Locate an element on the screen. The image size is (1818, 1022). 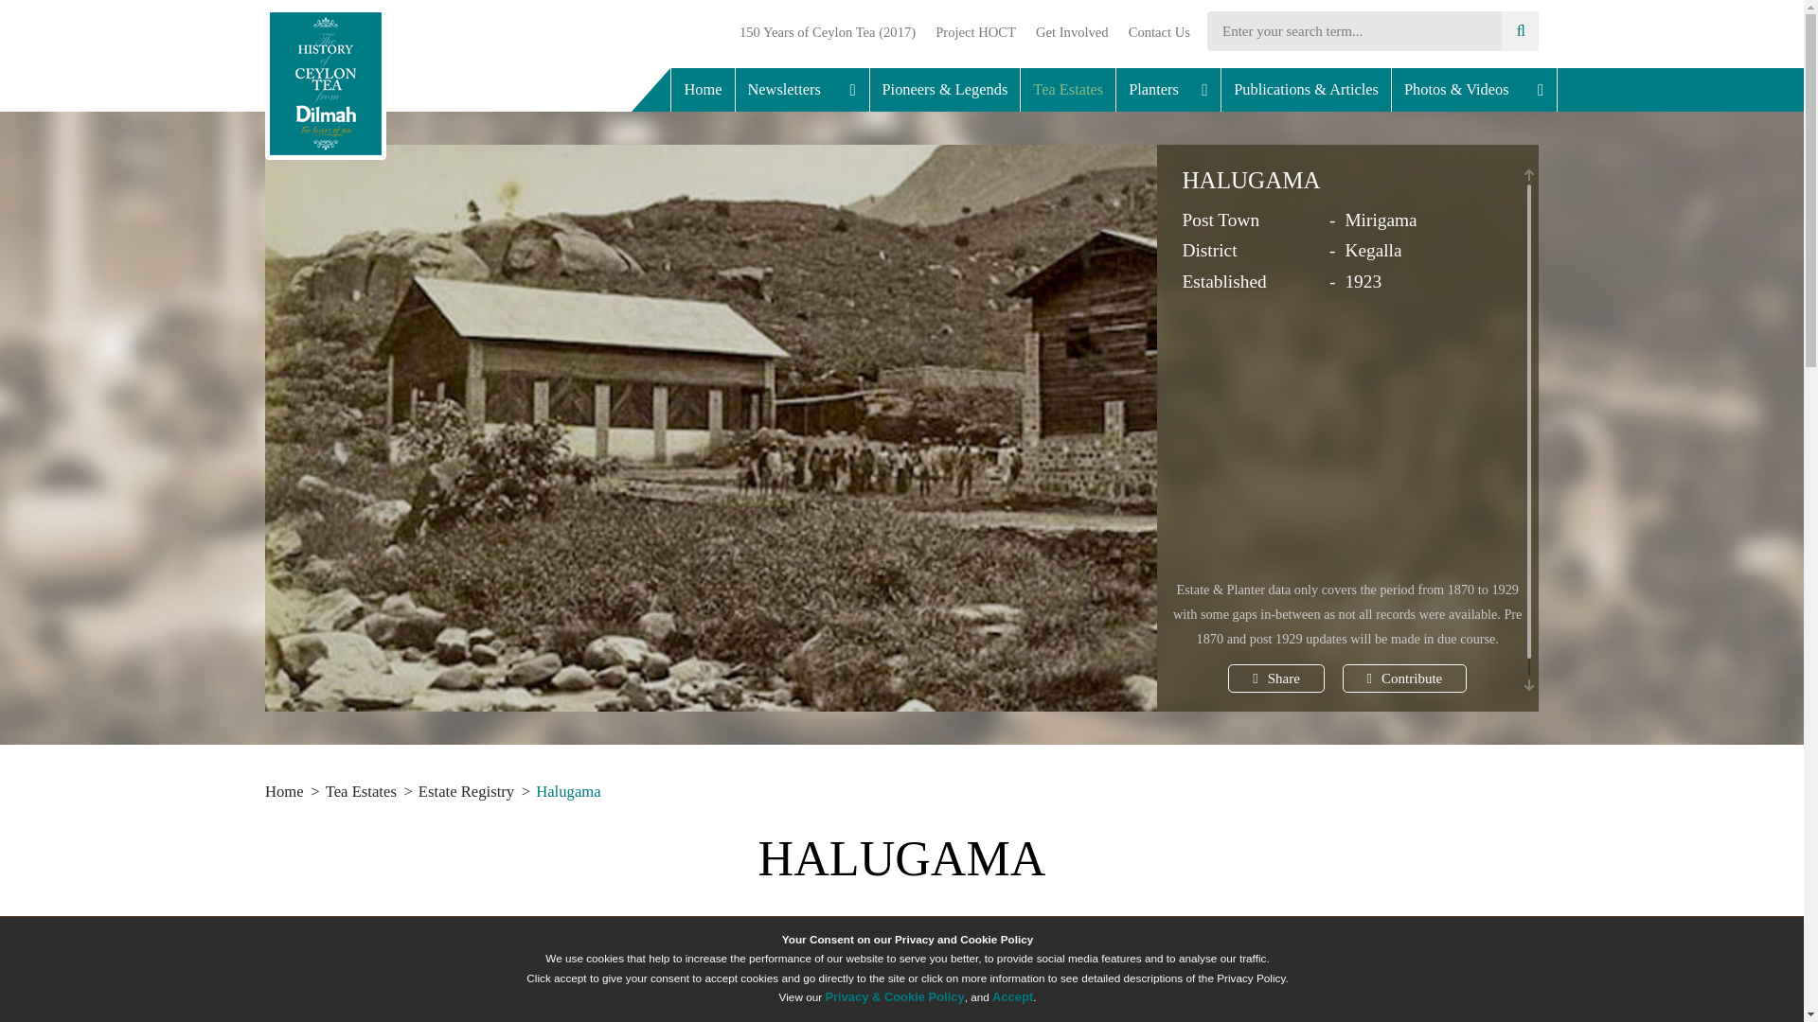
Tea Estates is located at coordinates (1068, 89).